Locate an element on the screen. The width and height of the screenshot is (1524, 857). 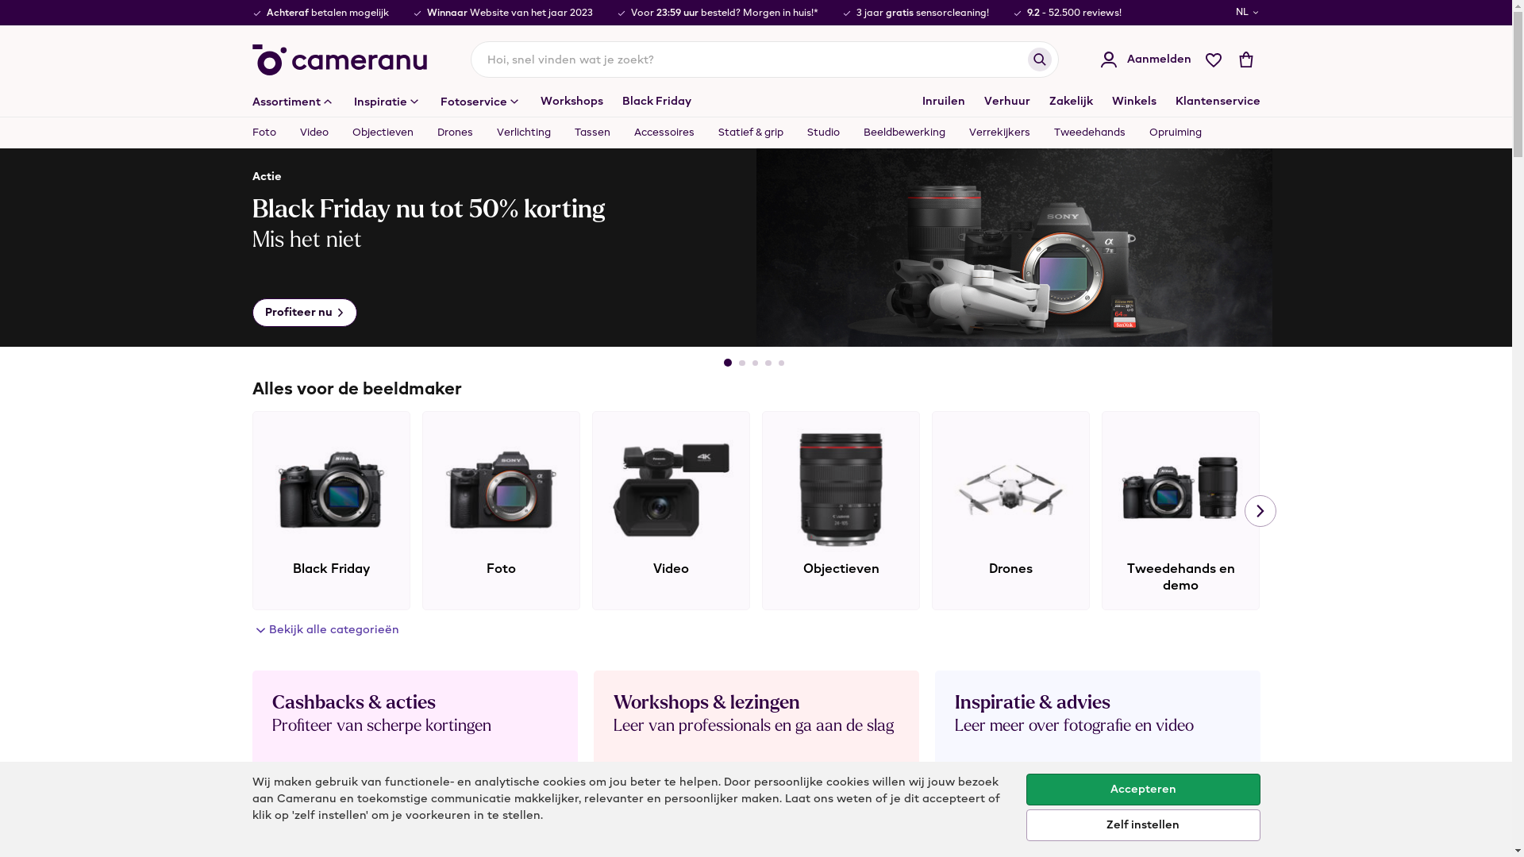
Foto is located at coordinates (502, 511).